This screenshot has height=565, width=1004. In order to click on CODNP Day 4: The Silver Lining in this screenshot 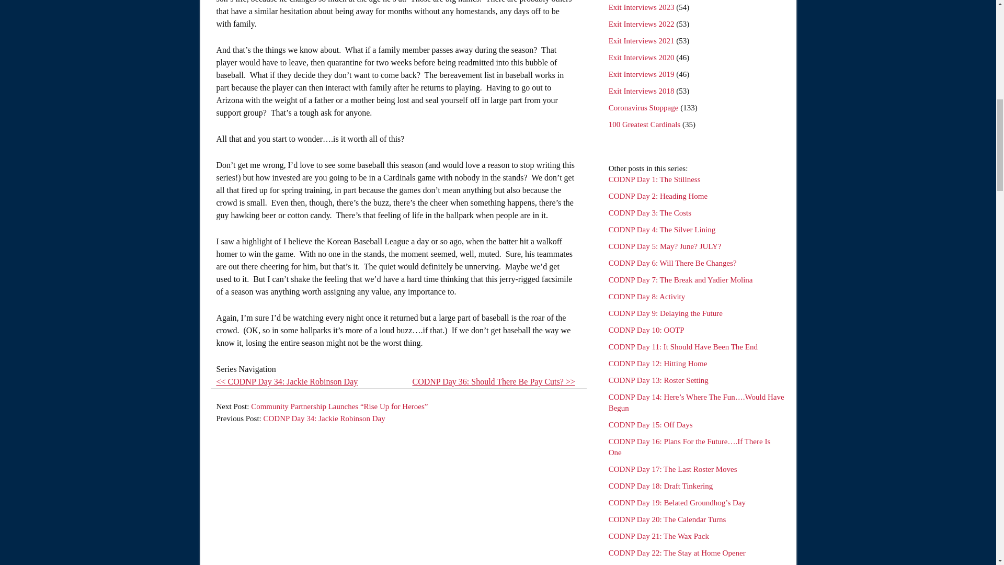, I will do `click(662, 229)`.